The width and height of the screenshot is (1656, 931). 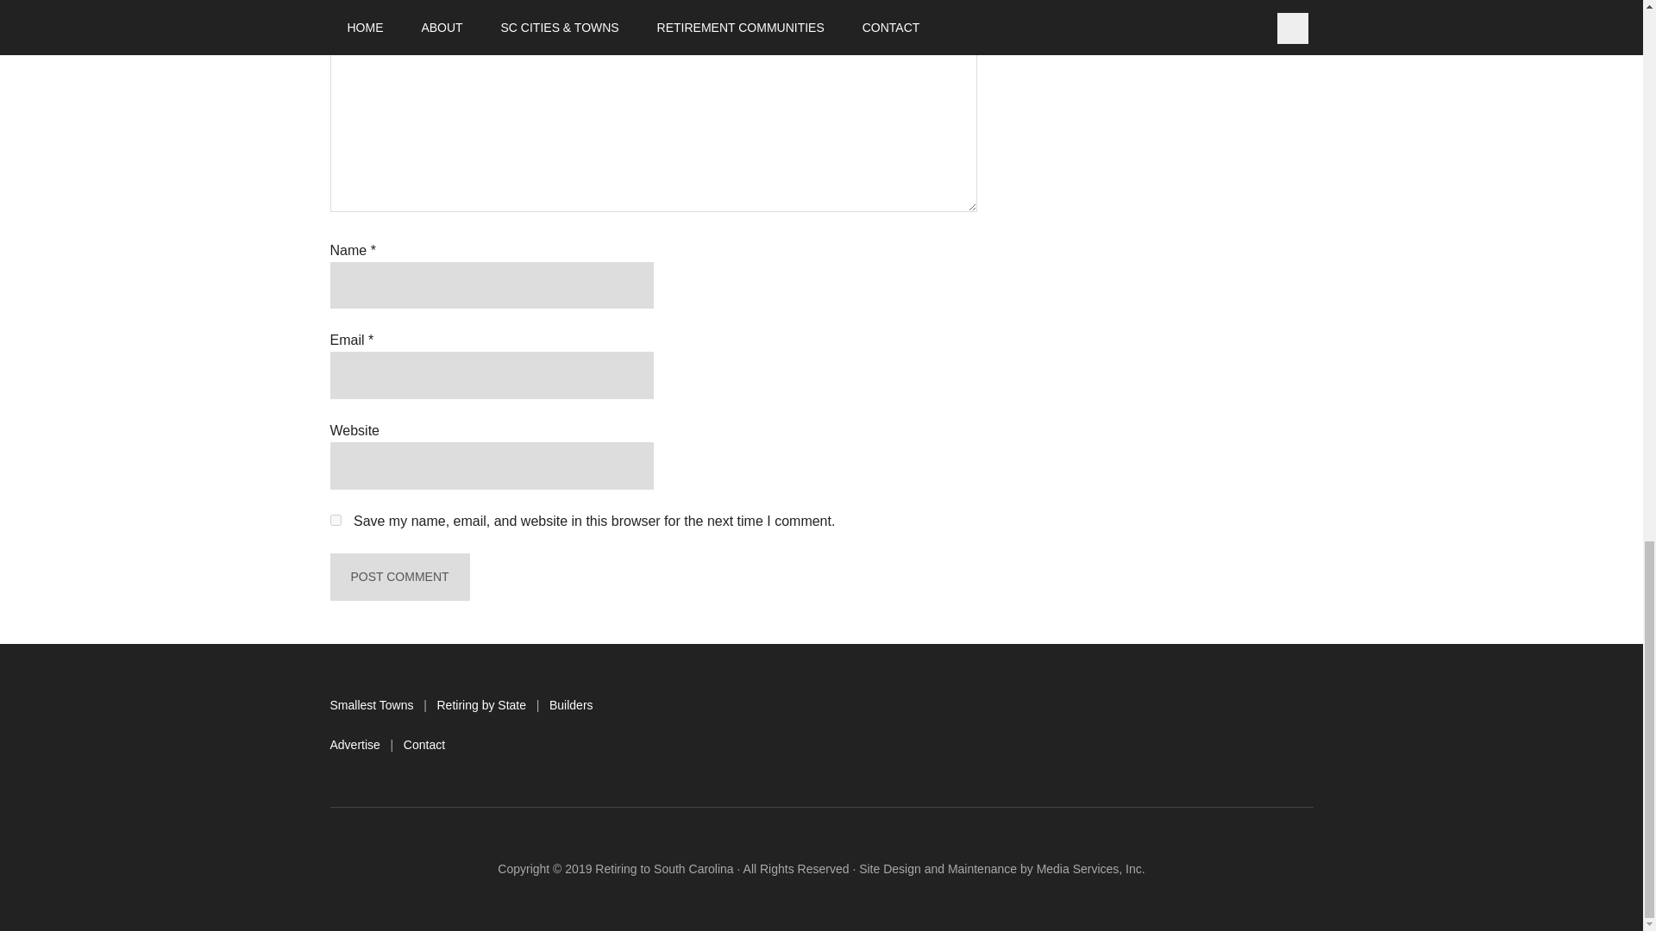 I want to click on Builders, so click(x=571, y=705).